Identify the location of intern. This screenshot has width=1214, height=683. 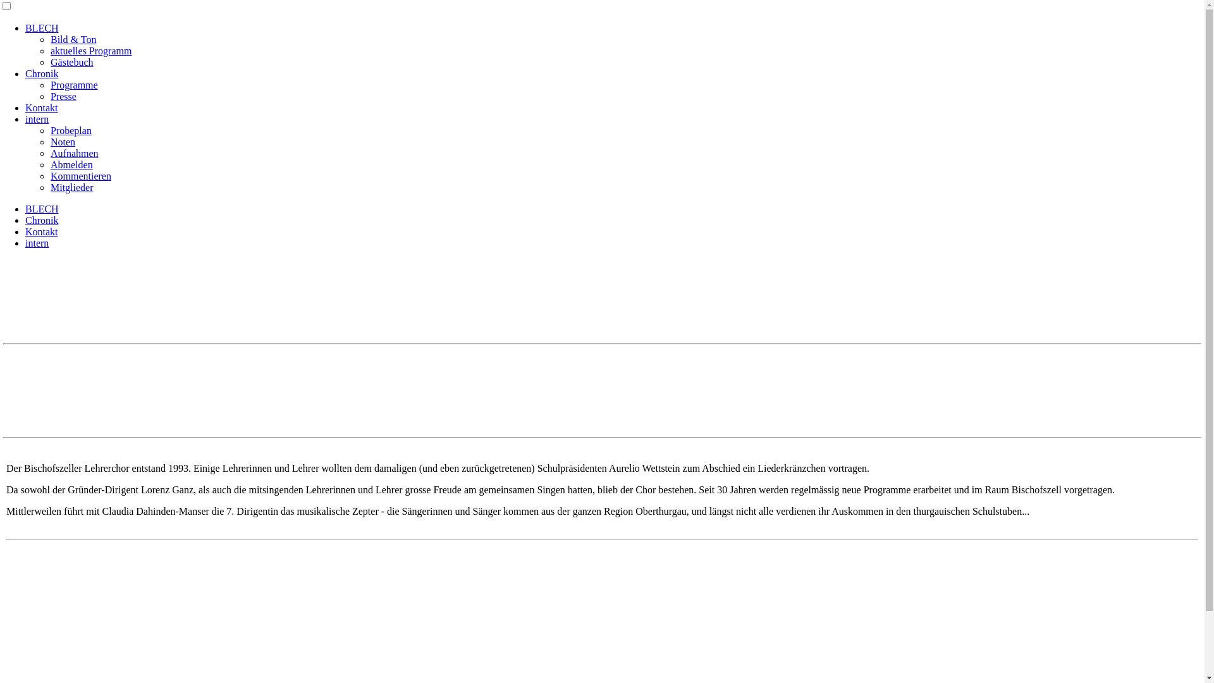
(37, 119).